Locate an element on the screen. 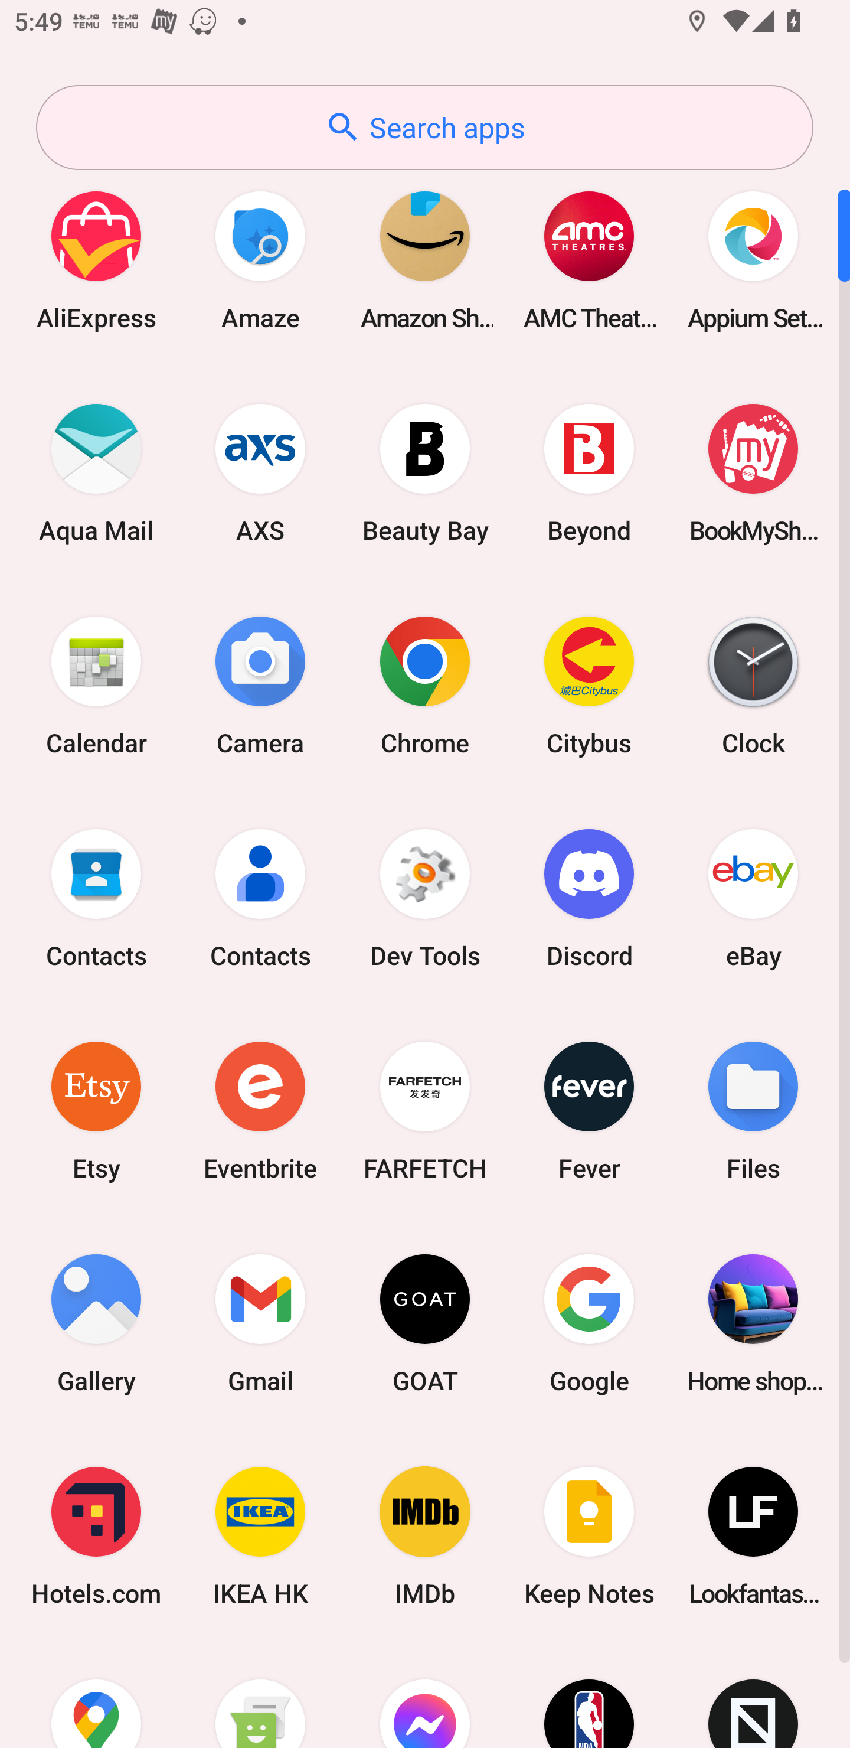 The image size is (850, 1748). Chrome is located at coordinates (425, 685).